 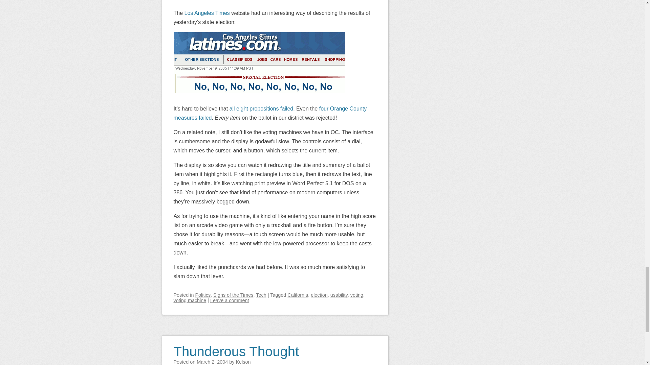 What do you see at coordinates (236, 347) in the screenshot?
I see `Permalink to Thunderous Thought` at bounding box center [236, 347].